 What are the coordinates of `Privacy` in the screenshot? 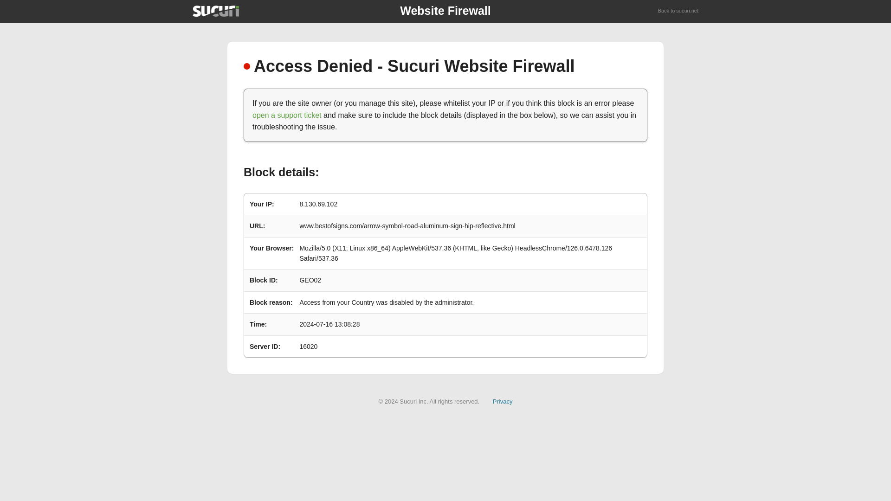 It's located at (503, 401).